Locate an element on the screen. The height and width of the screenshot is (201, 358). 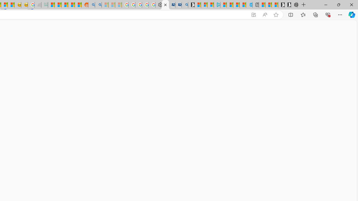
Bing Real Estate - Home sales and rental listings is located at coordinates (185, 5).